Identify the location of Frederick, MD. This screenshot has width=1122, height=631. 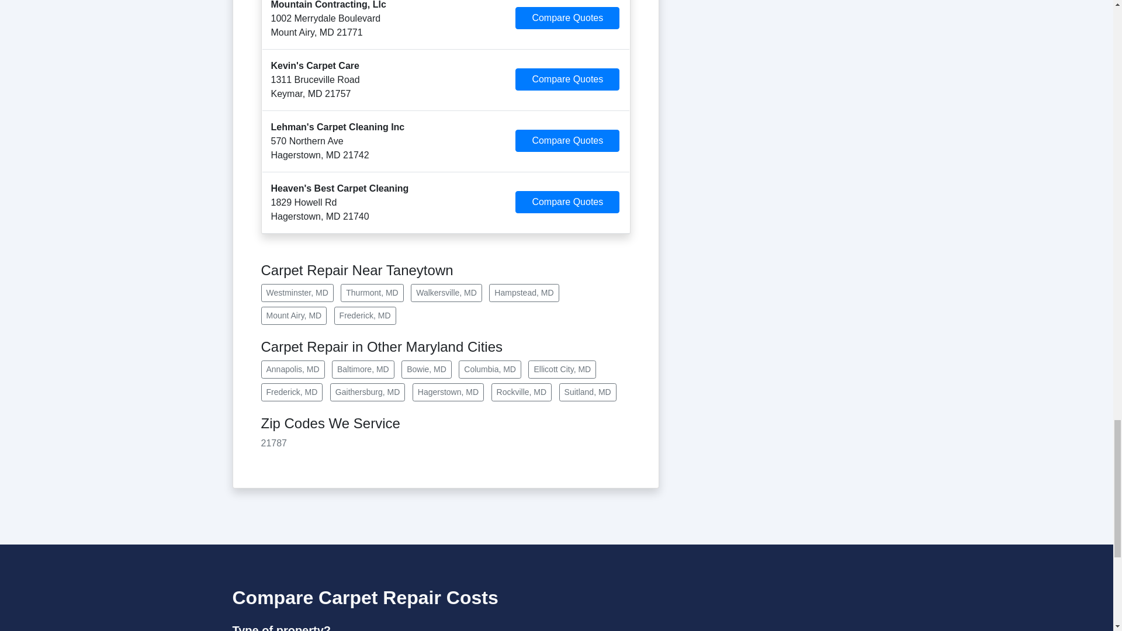
(291, 391).